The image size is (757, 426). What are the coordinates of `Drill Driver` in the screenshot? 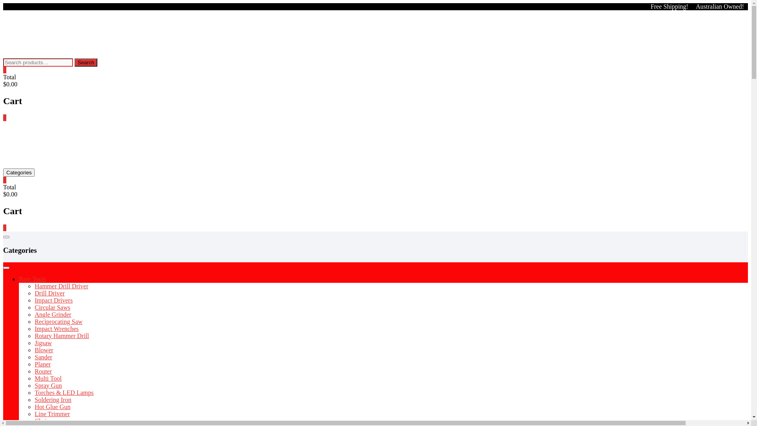 It's located at (50, 293).